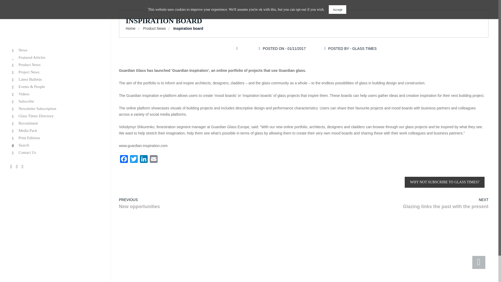 The image size is (501, 282). What do you see at coordinates (55, 65) in the screenshot?
I see `Product News` at bounding box center [55, 65].